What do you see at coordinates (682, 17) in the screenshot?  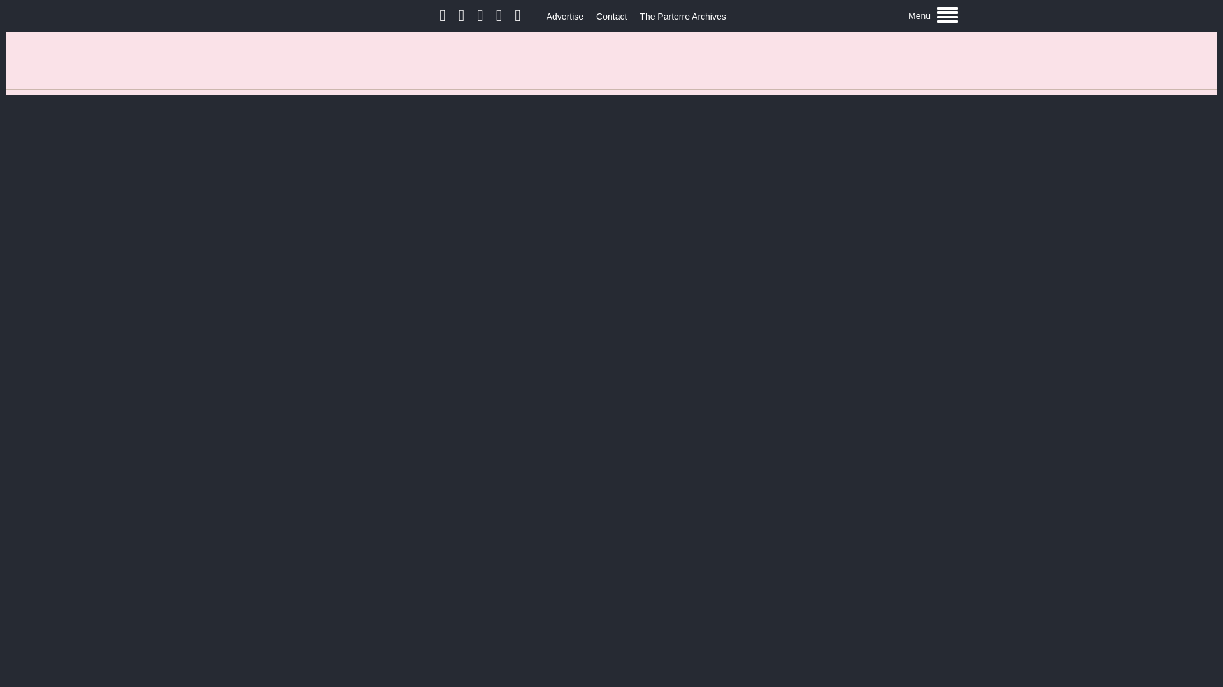 I see `The Parterre Archives` at bounding box center [682, 17].